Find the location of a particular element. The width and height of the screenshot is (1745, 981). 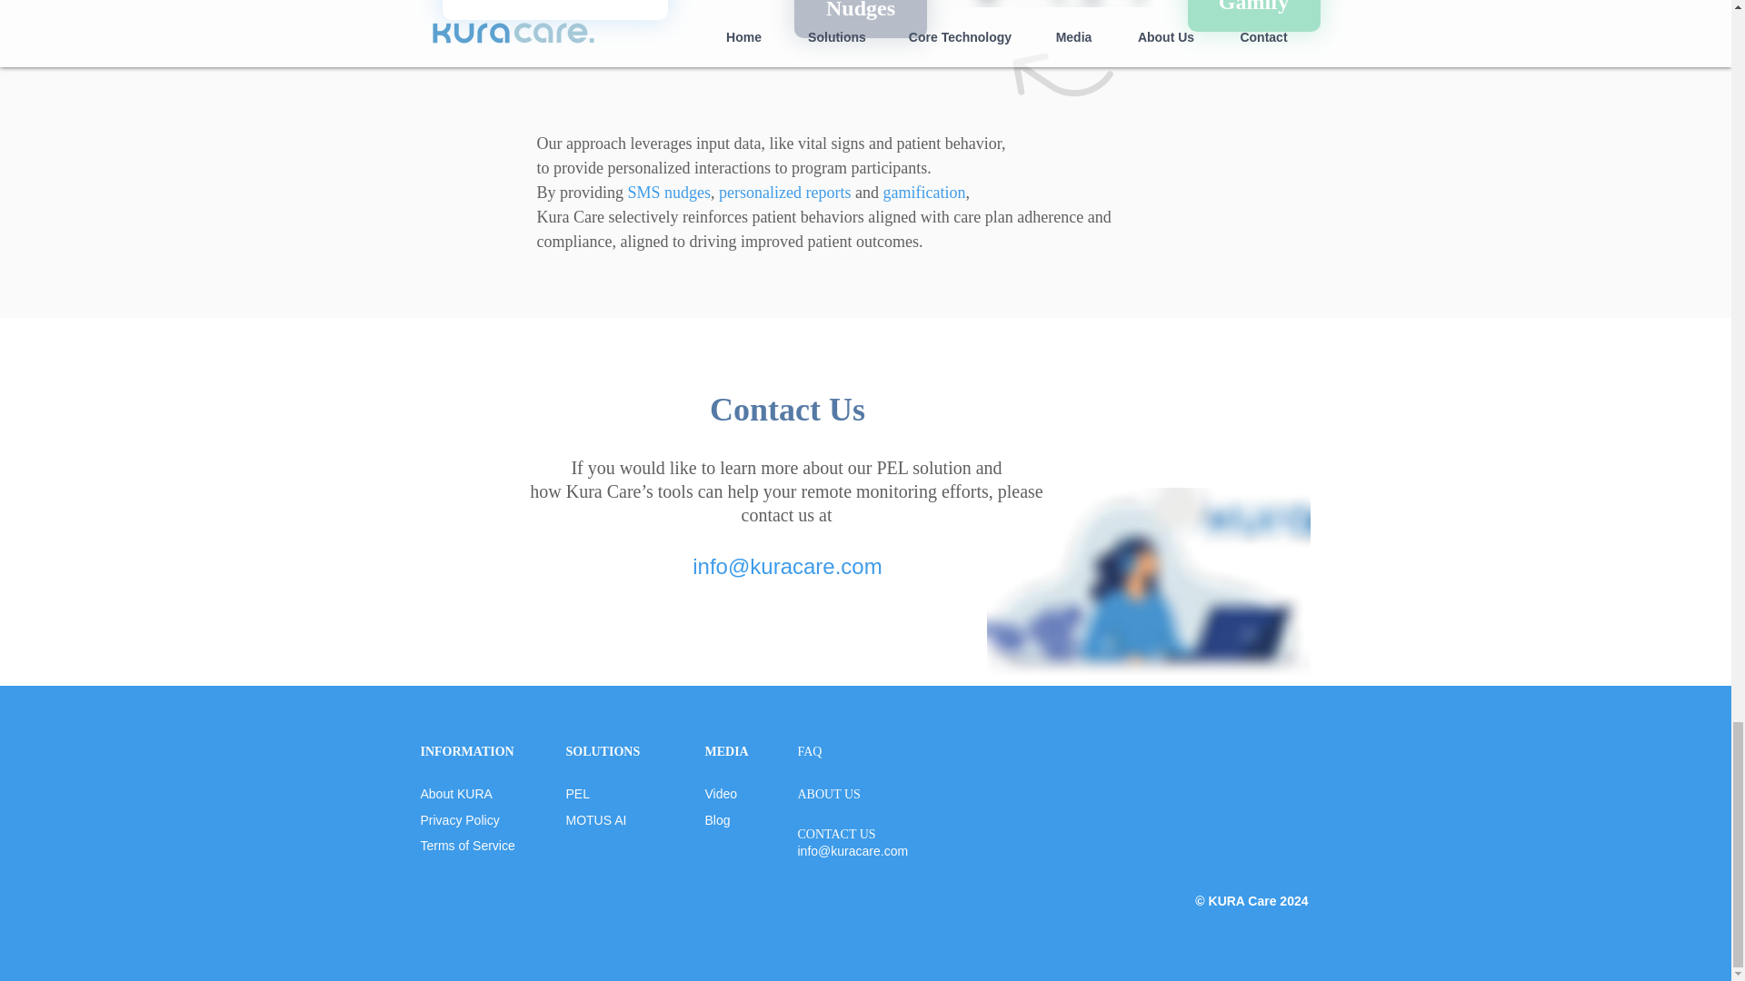

About KURA is located at coordinates (456, 794).